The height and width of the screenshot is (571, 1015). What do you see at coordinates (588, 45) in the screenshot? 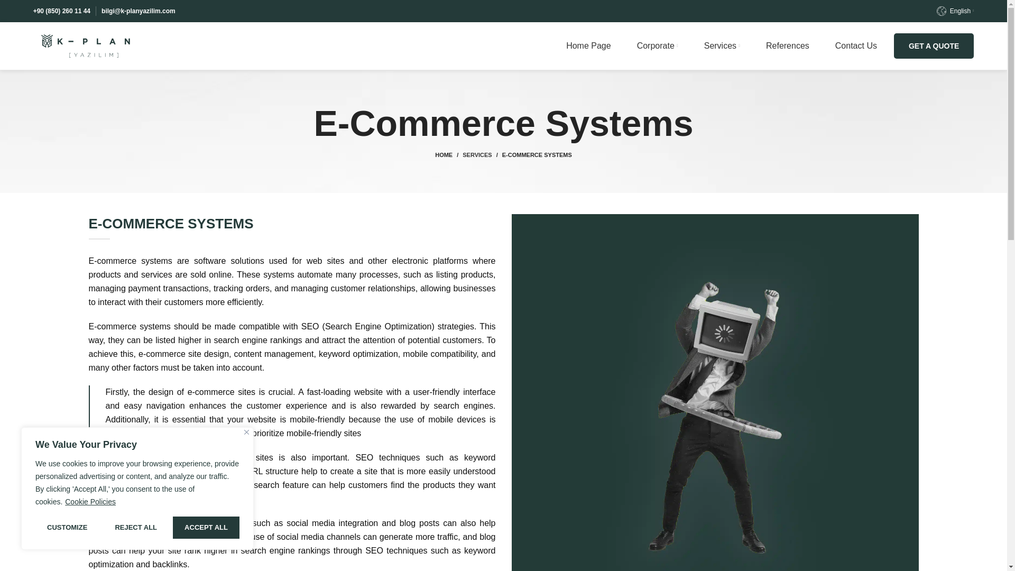
I see `Home Page` at bounding box center [588, 45].